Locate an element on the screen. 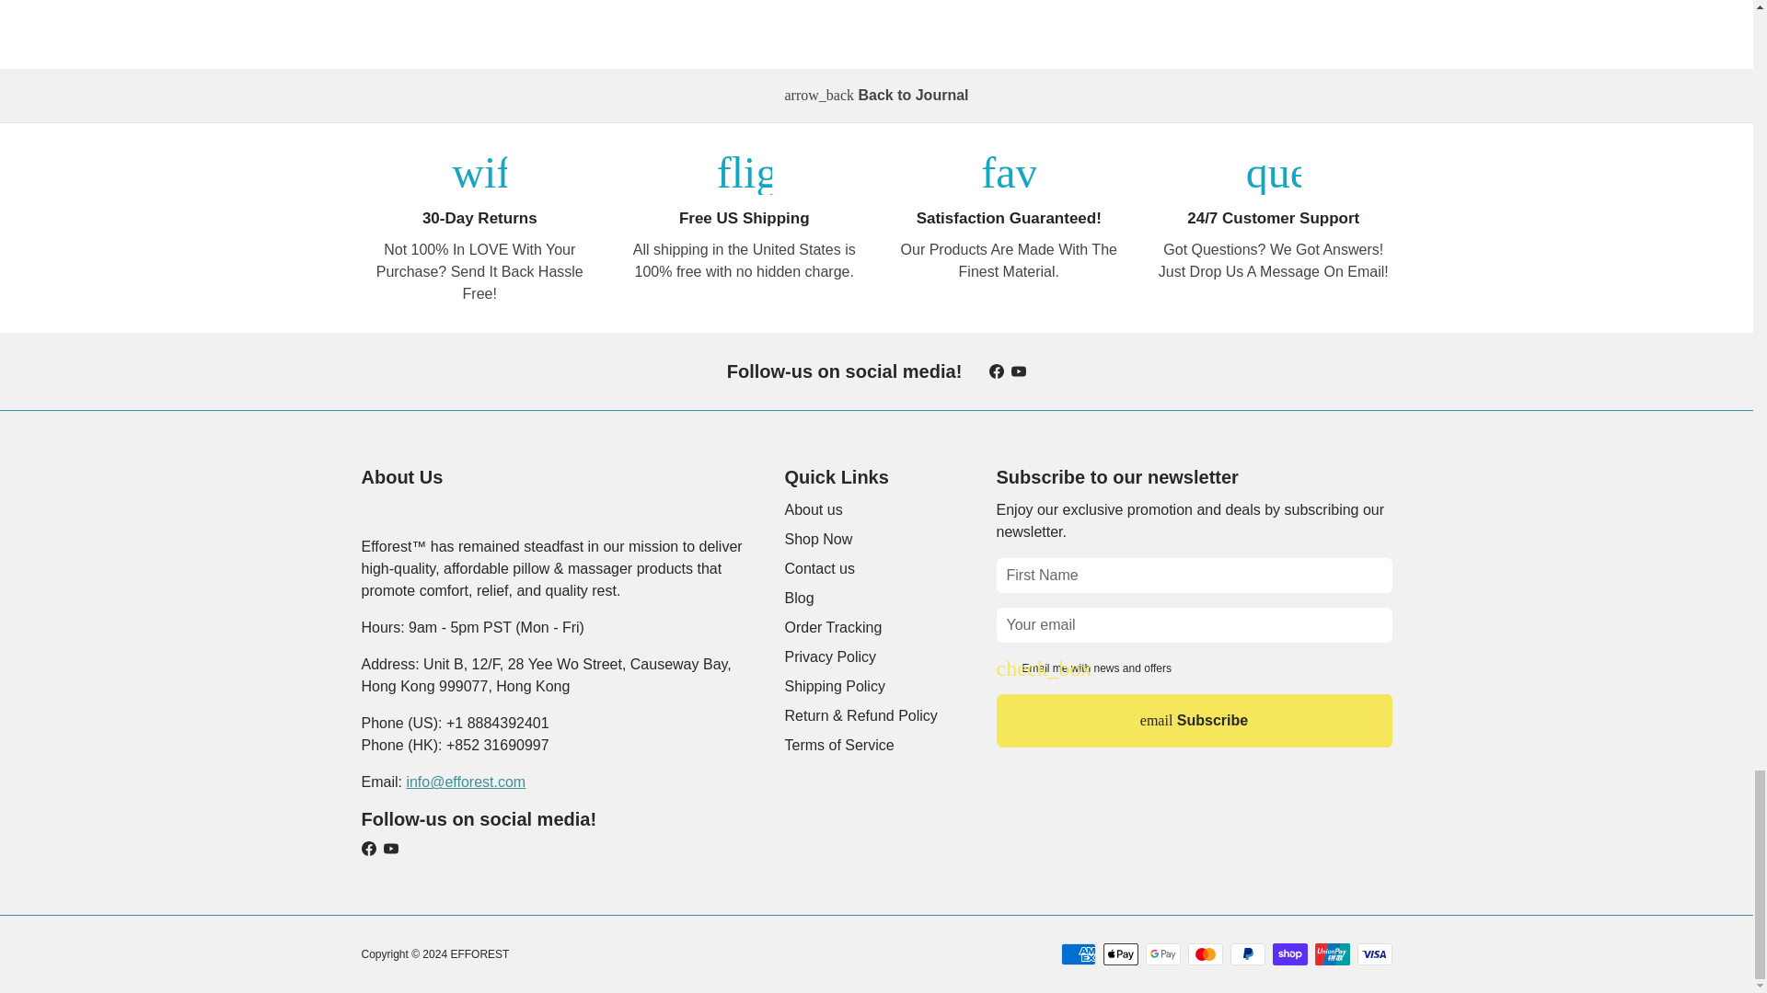  Apple Pay is located at coordinates (1120, 954).